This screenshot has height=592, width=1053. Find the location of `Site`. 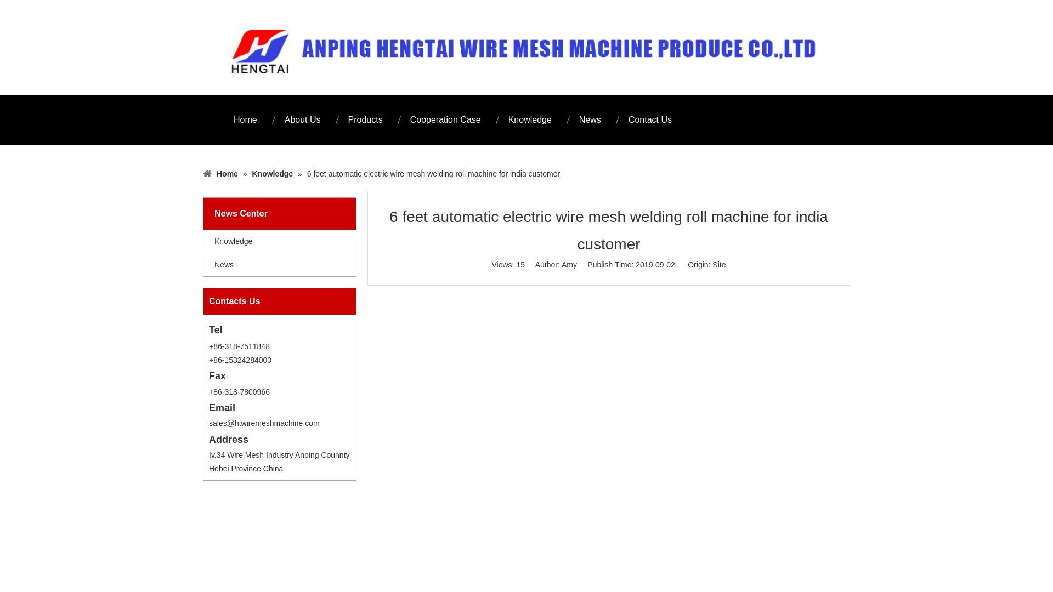

Site is located at coordinates (718, 265).